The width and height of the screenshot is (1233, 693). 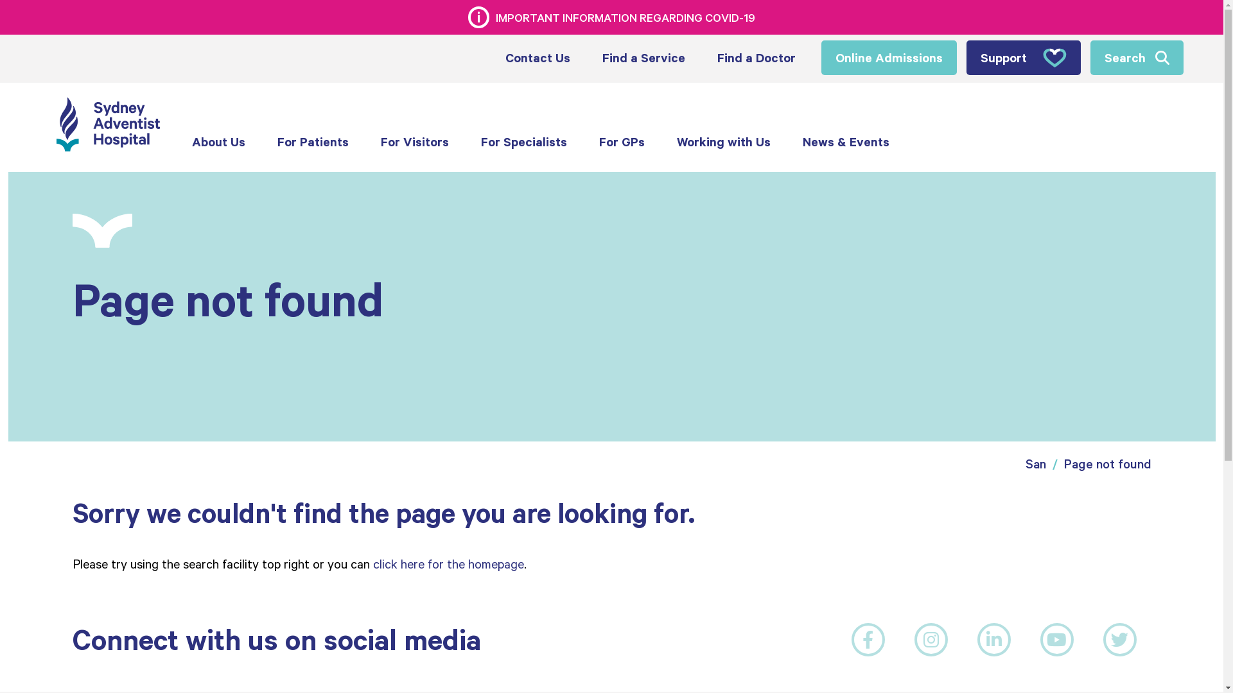 I want to click on Find a Service, so click(x=643, y=58).